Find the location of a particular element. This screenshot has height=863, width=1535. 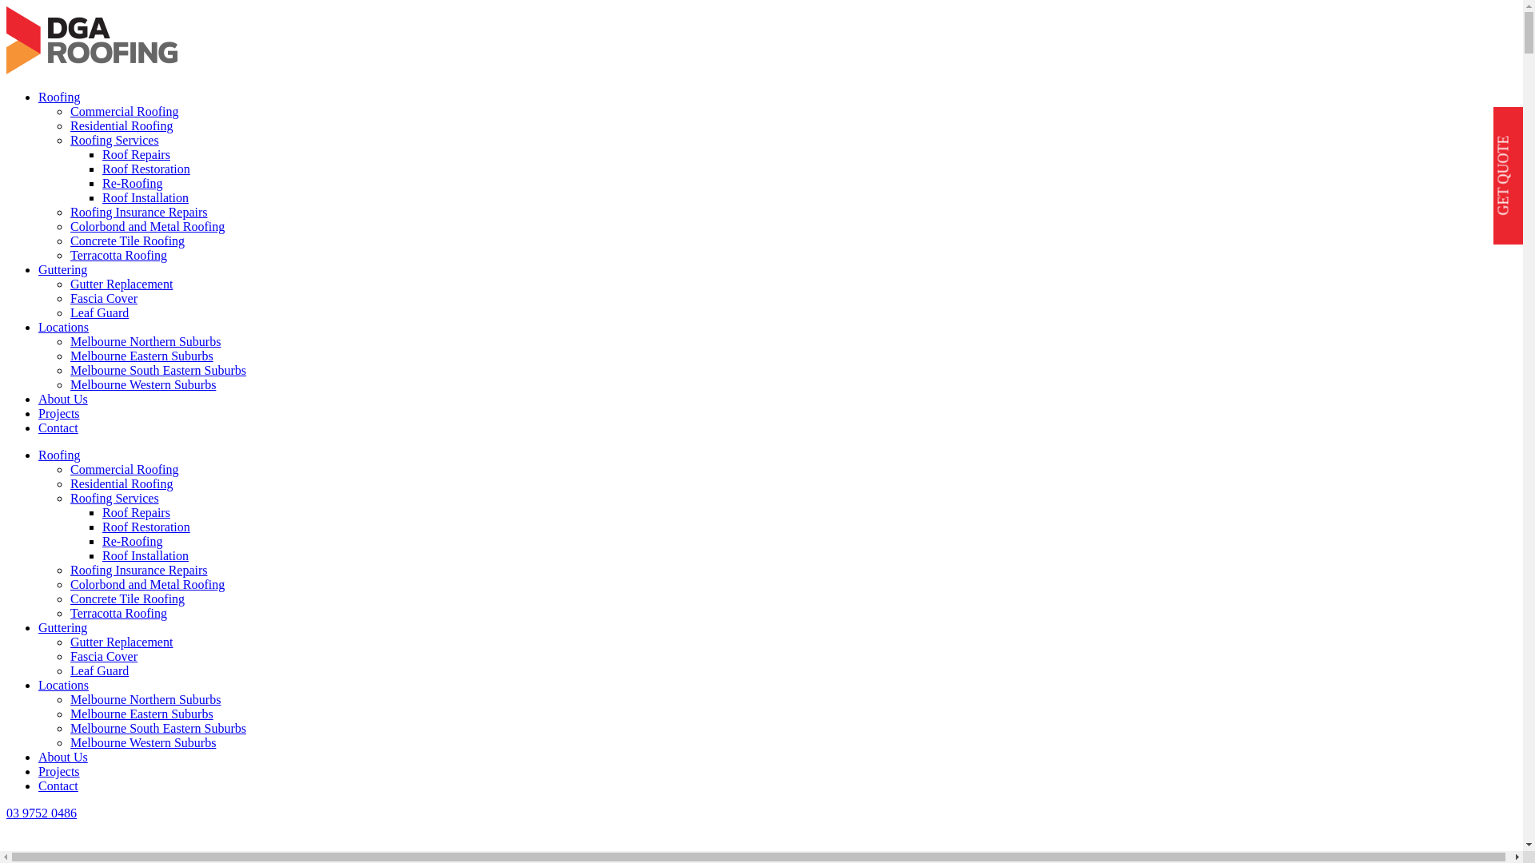

Melbourne Northern Suburbs is located at coordinates (146, 342).